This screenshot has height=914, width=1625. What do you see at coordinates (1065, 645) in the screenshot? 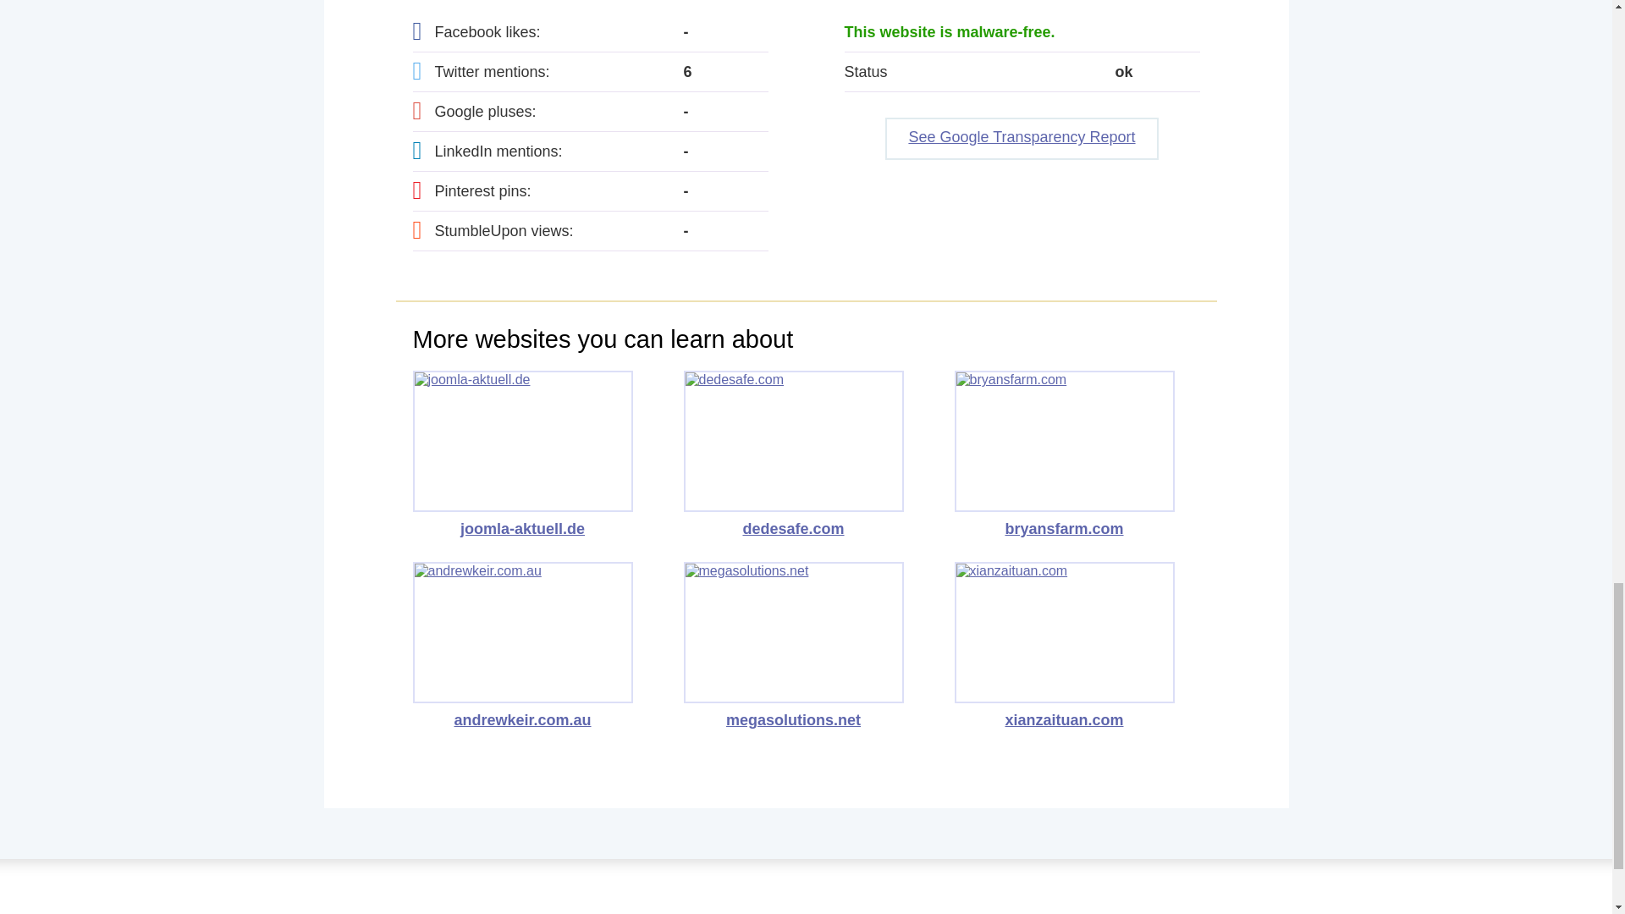
I see `xianzaituan.com` at bounding box center [1065, 645].